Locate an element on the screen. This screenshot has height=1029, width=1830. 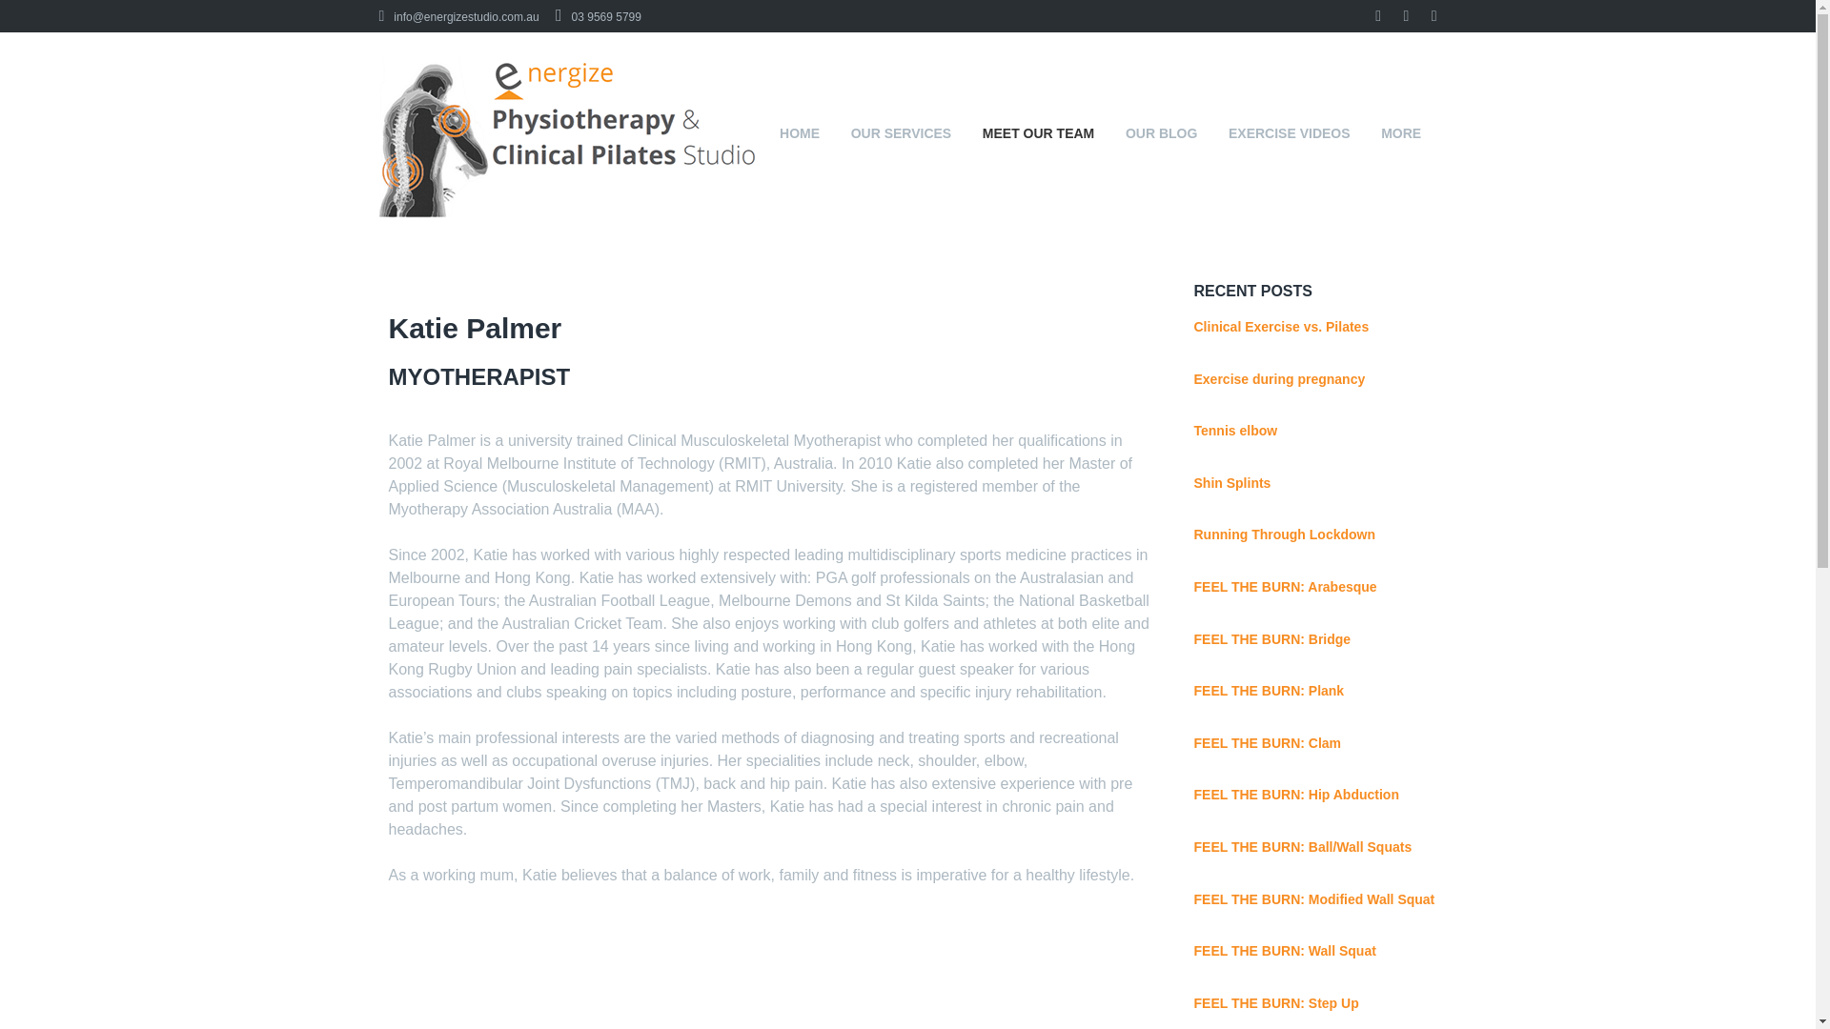
MEET OUR TEAM is located at coordinates (1037, 133).